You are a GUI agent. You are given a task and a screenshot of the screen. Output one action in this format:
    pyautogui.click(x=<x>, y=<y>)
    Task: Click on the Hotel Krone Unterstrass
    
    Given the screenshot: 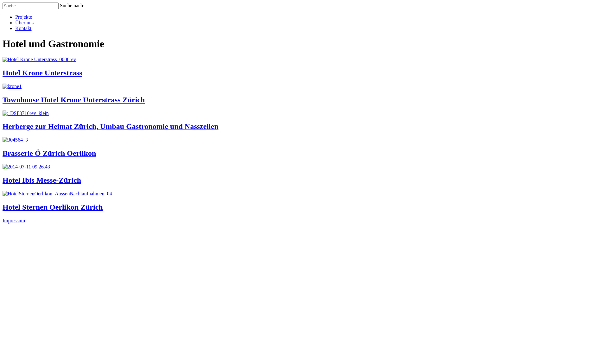 What is the action you would take?
    pyautogui.click(x=42, y=73)
    